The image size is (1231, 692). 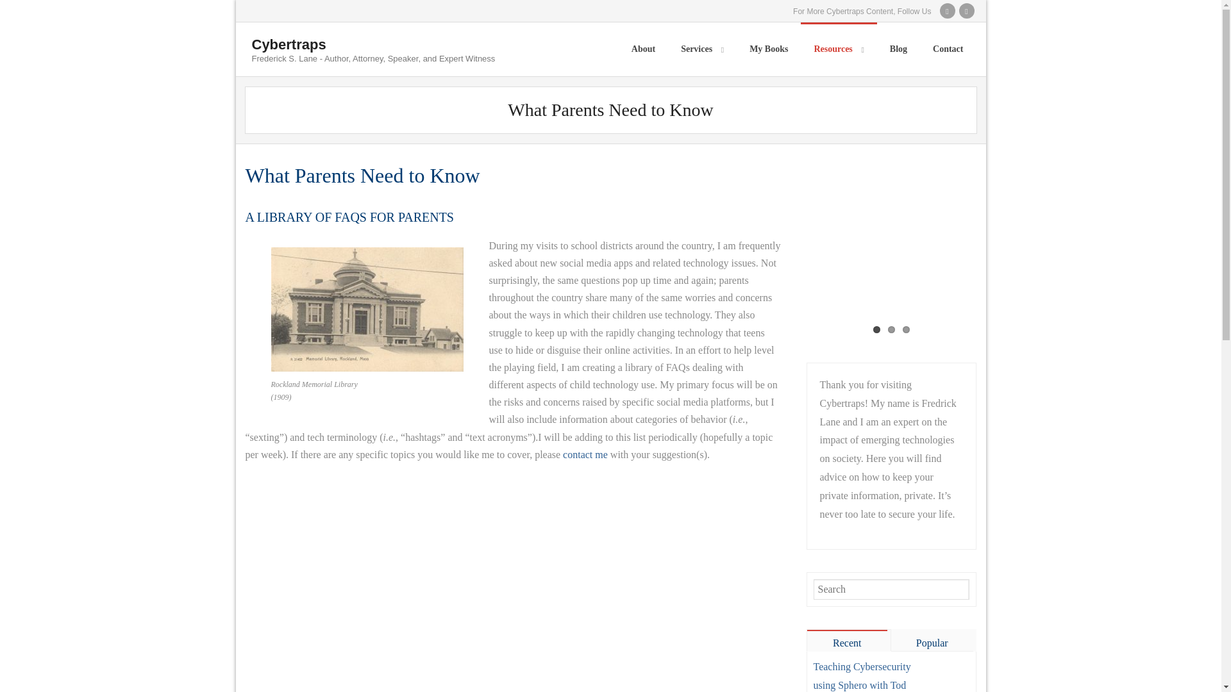 I want to click on 3, so click(x=905, y=329).